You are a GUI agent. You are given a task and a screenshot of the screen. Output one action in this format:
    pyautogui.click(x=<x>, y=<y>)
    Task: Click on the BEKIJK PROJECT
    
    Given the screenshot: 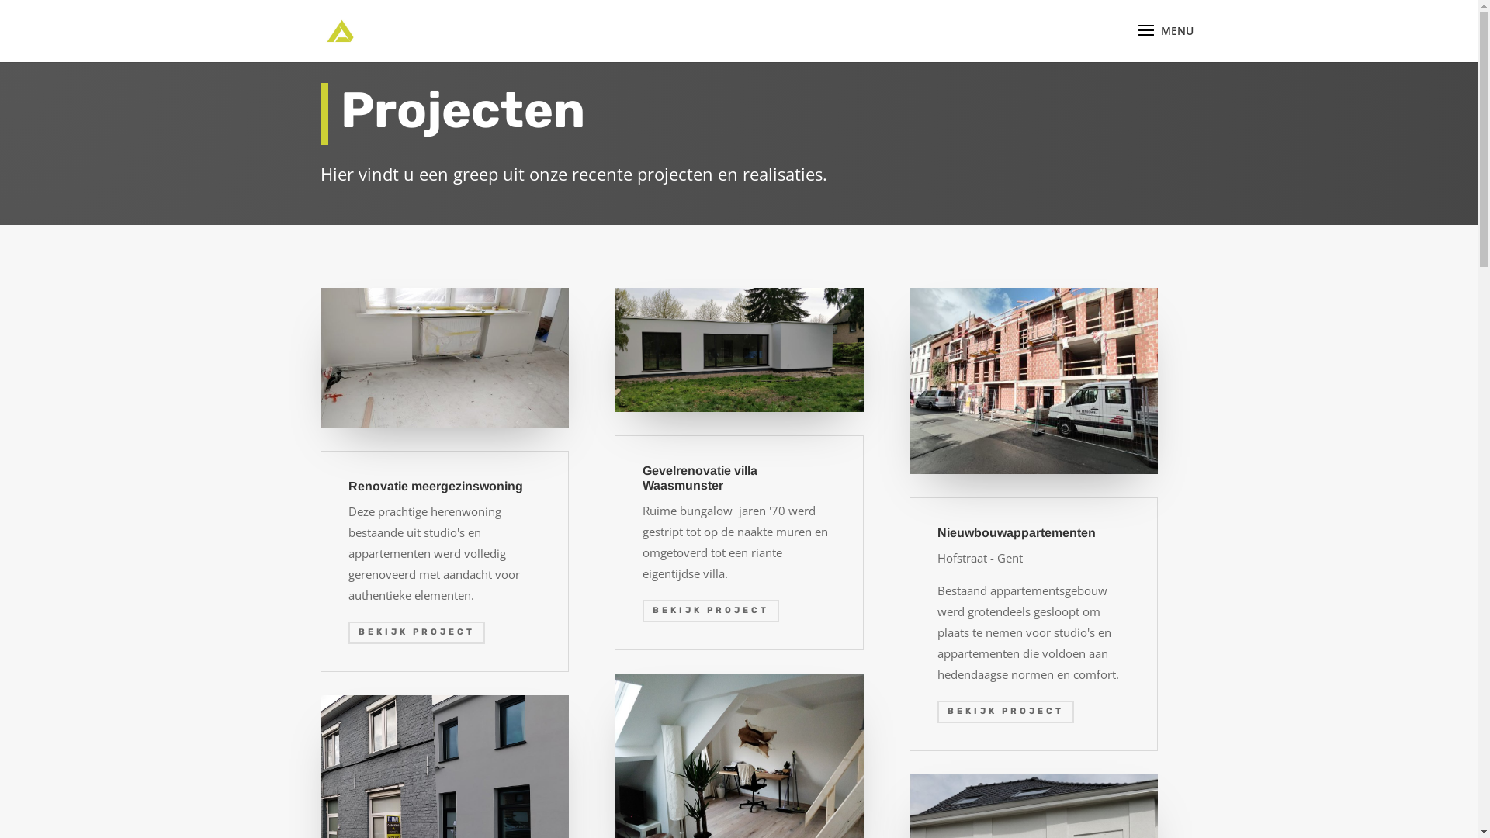 What is the action you would take?
    pyautogui.click(x=416, y=633)
    